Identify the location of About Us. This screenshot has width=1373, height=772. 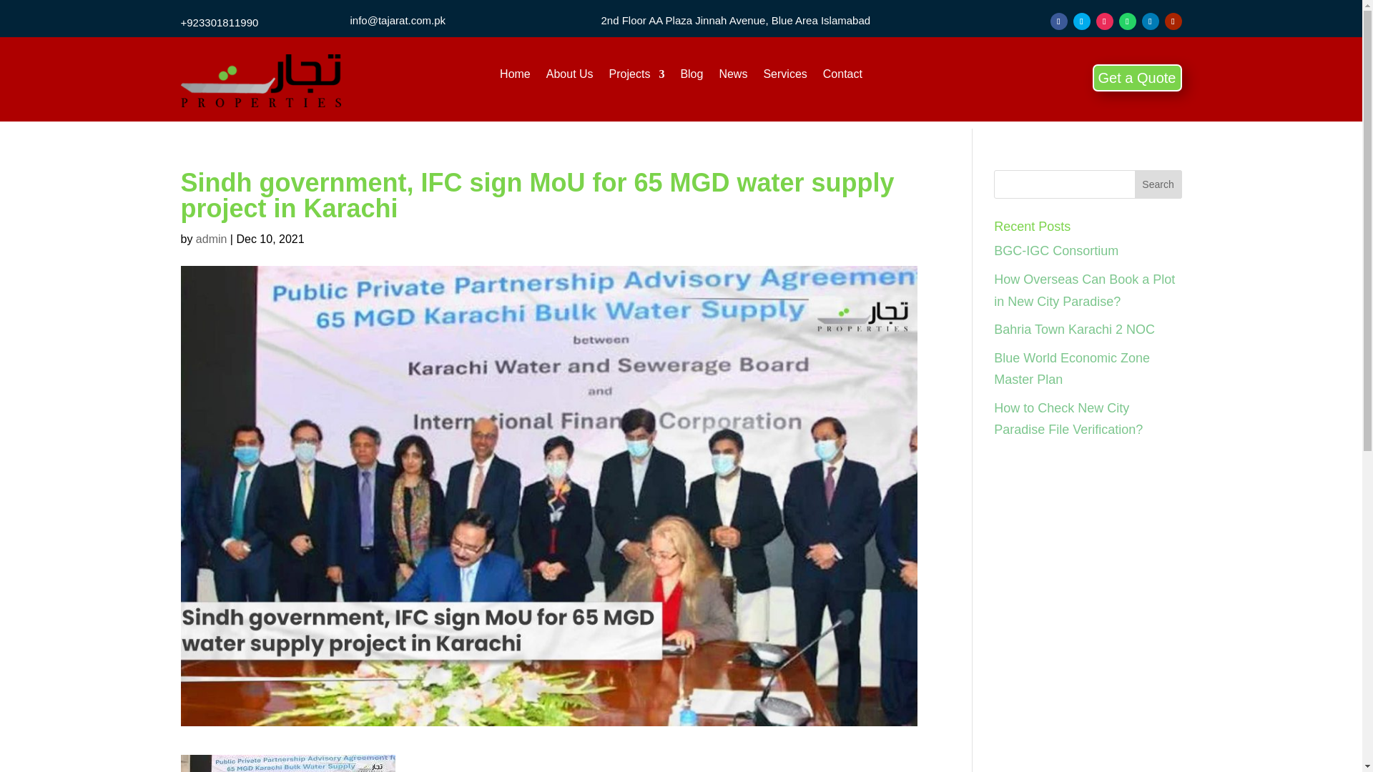
(569, 77).